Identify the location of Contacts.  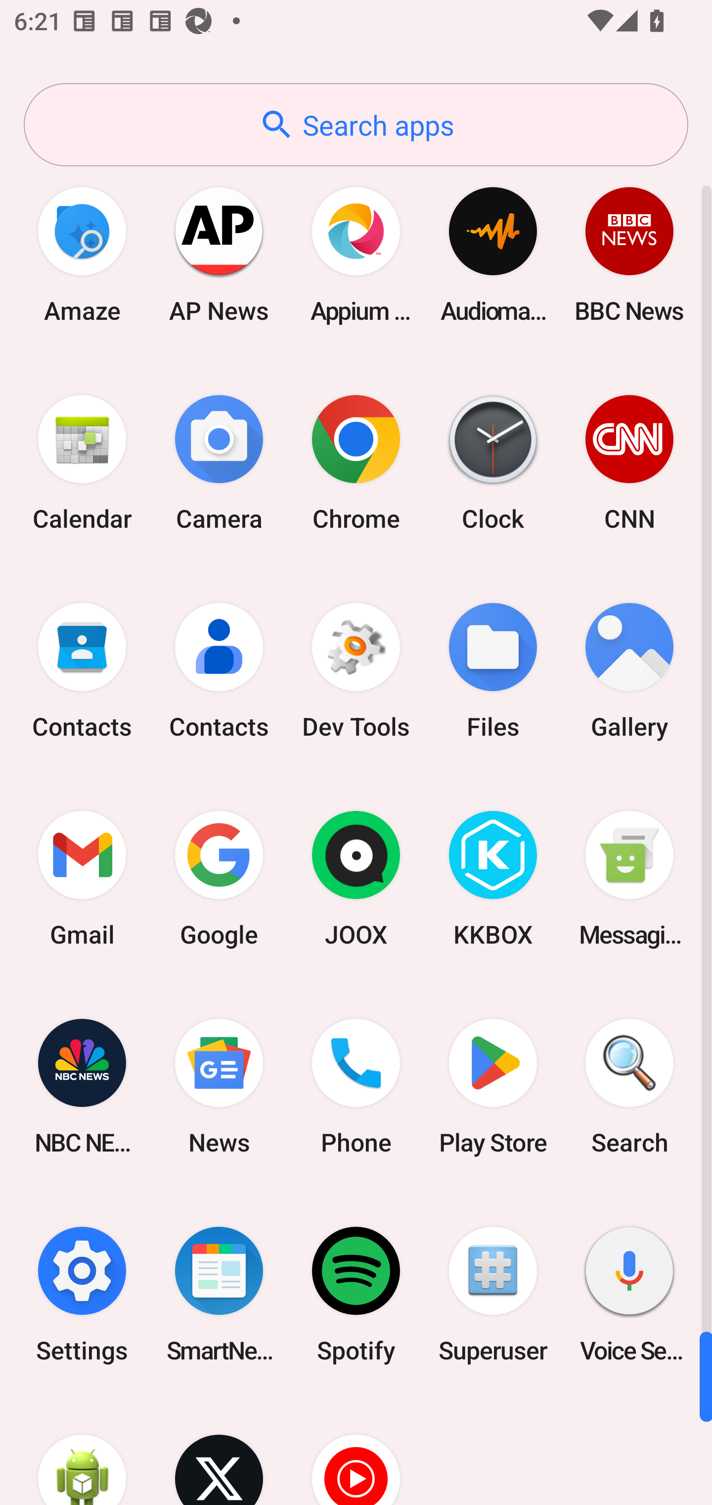
(82, 671).